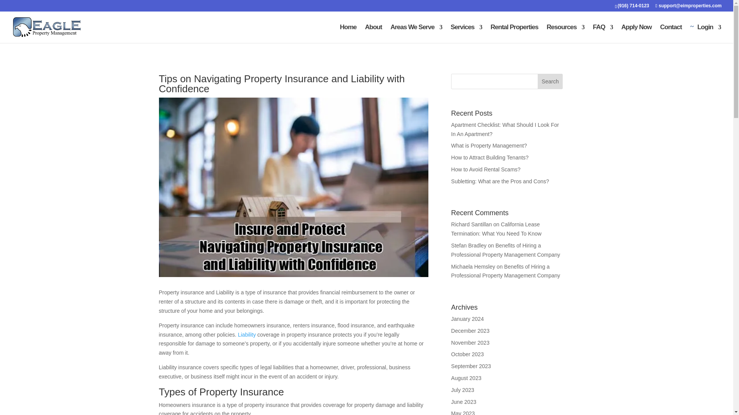 The height and width of the screenshot is (415, 739). What do you see at coordinates (637, 34) in the screenshot?
I see `Apply Now` at bounding box center [637, 34].